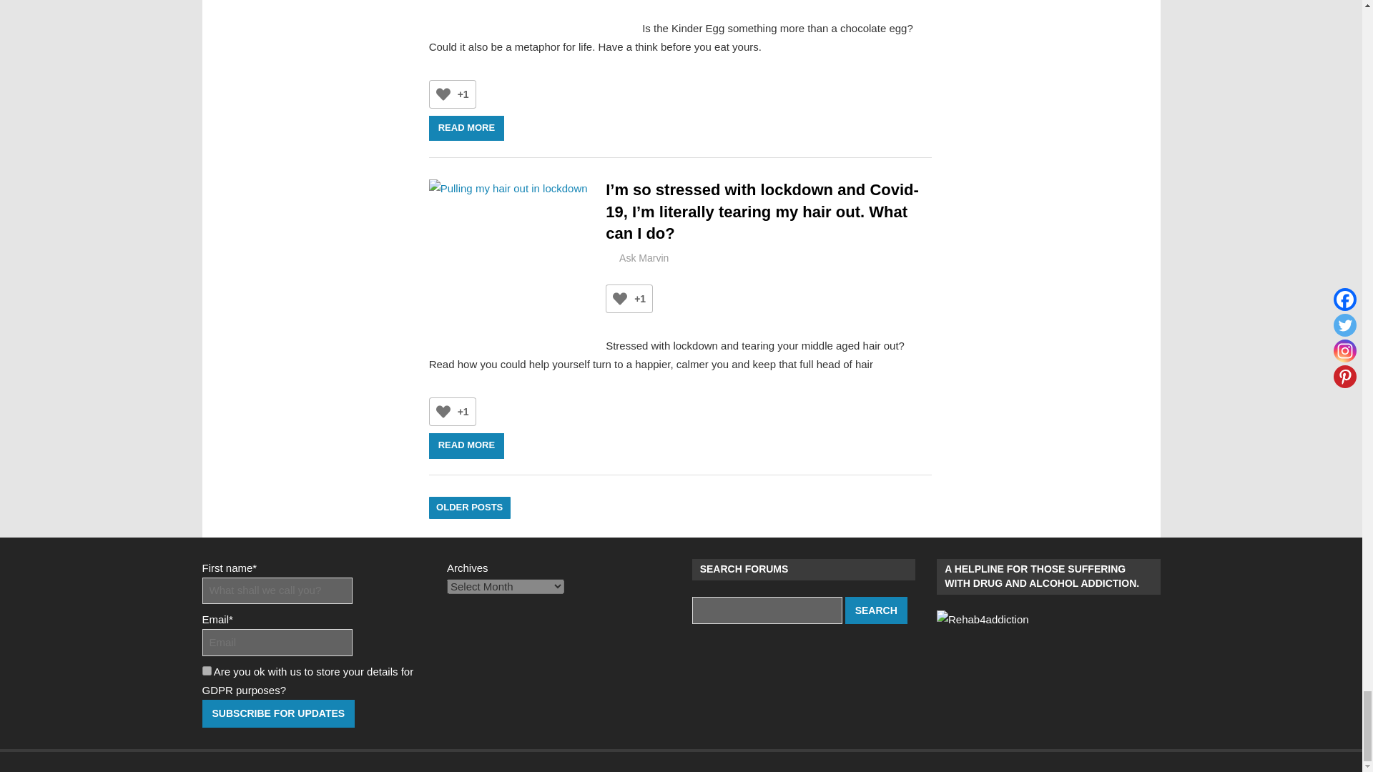 This screenshot has height=772, width=1373. I want to click on Search, so click(877, 610).